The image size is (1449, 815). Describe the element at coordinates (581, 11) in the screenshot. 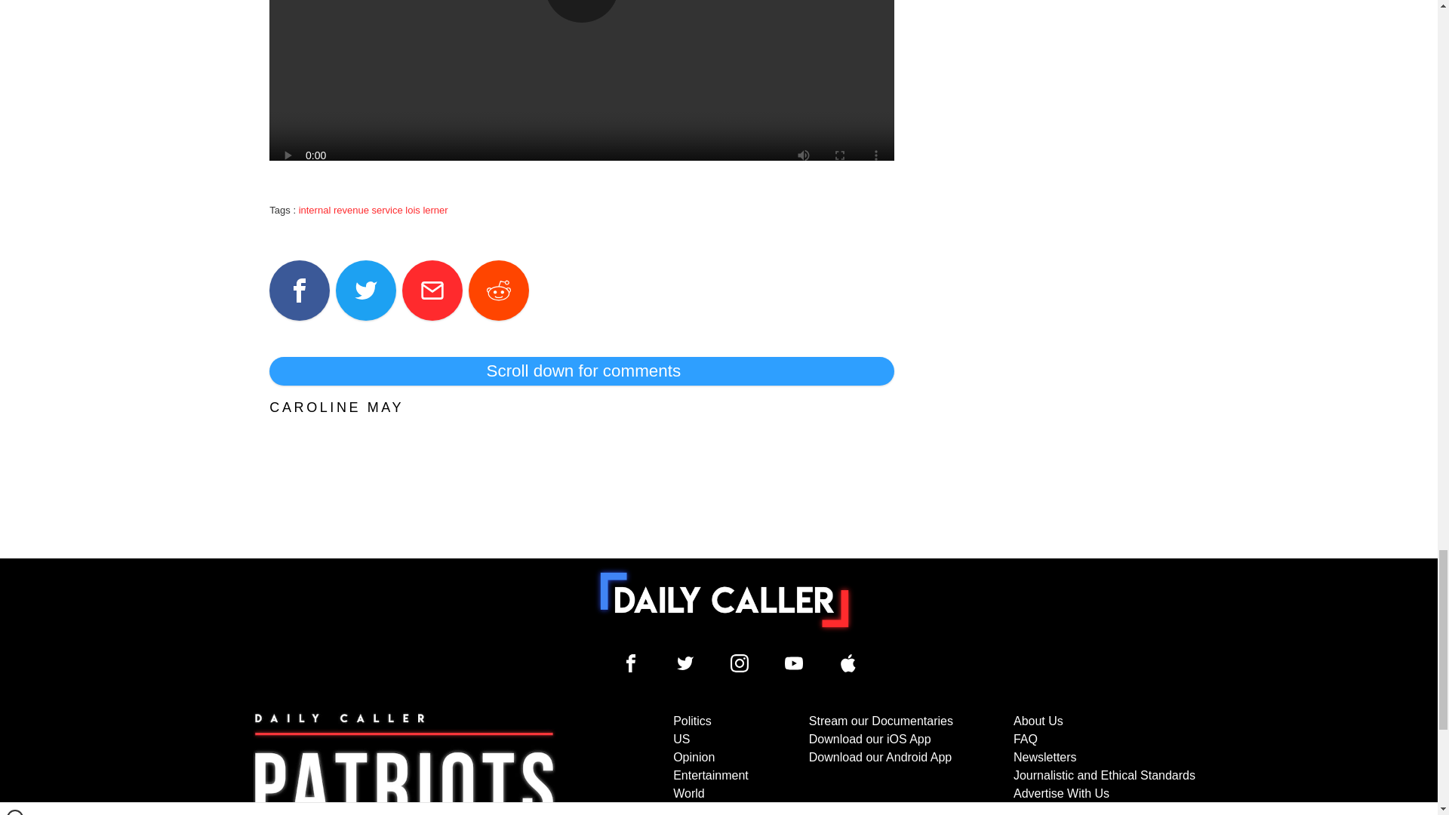

I see `Play Video` at that location.